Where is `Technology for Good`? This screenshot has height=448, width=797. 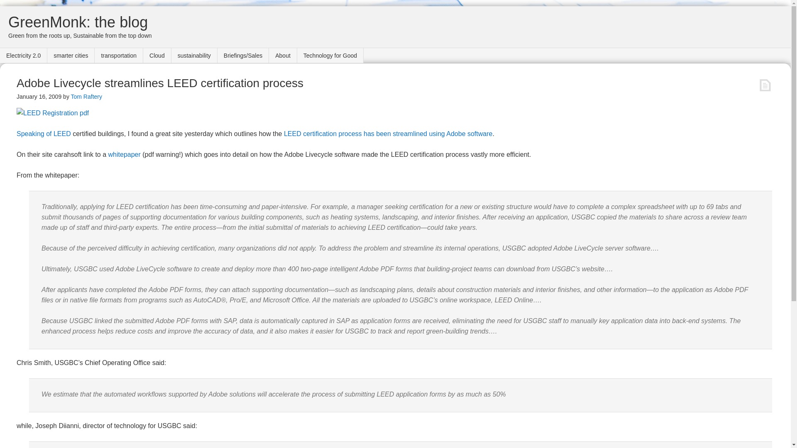
Technology for Good is located at coordinates (330, 56).